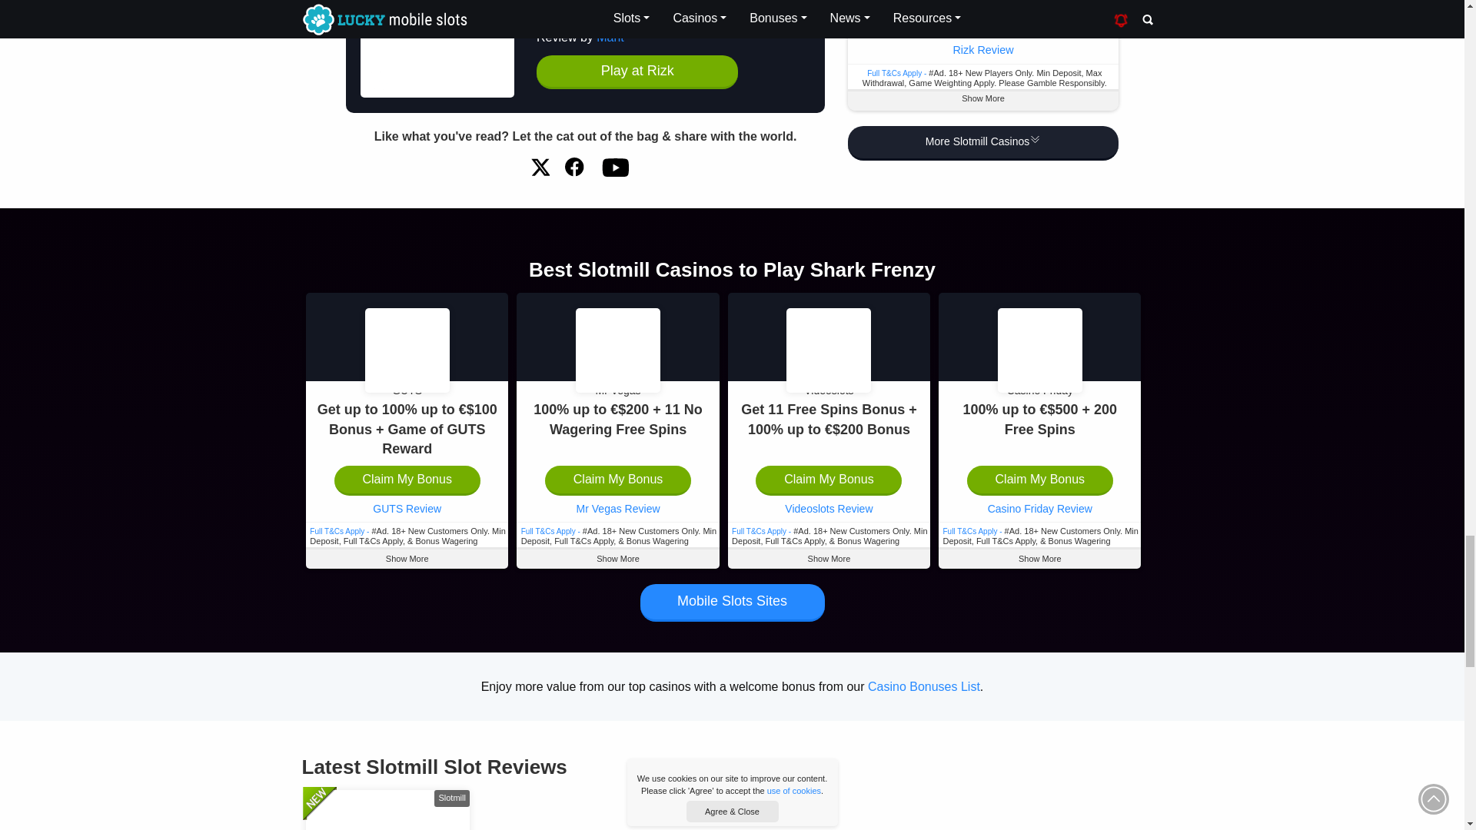 The height and width of the screenshot is (830, 1476). Describe the element at coordinates (575, 168) in the screenshot. I see `Share The Wealth` at that location.